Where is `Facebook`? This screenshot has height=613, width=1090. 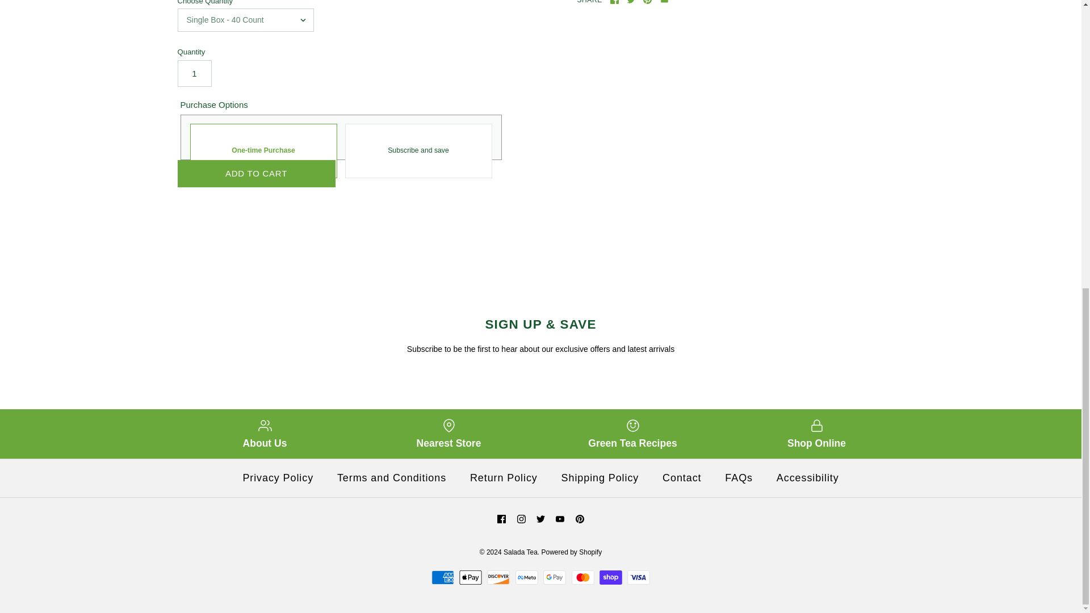 Facebook is located at coordinates (614, 2).